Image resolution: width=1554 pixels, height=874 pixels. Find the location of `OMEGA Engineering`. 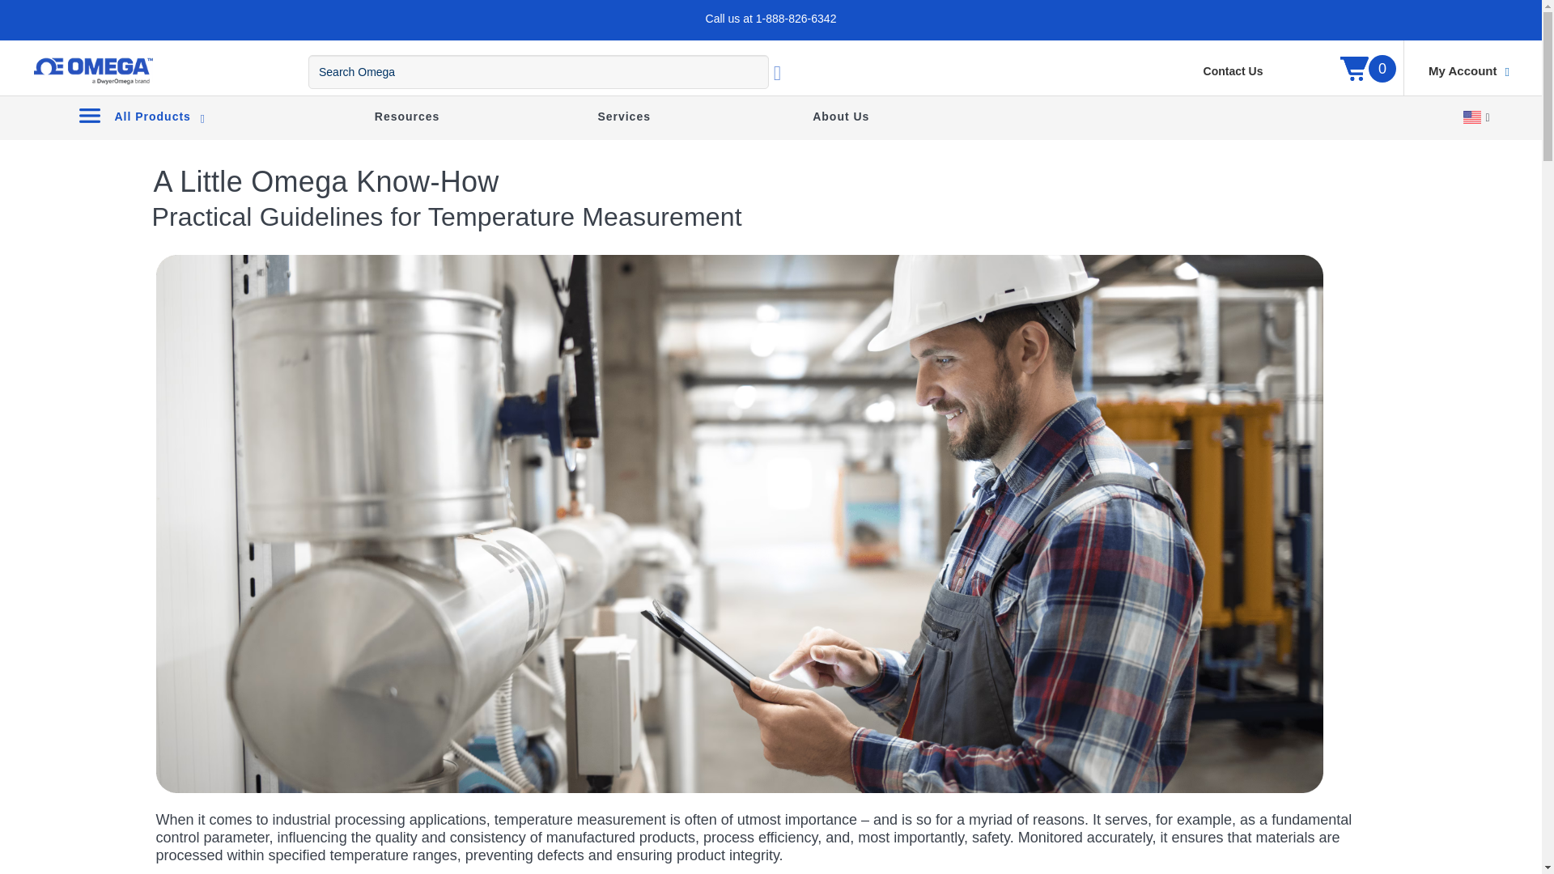

OMEGA Engineering is located at coordinates (92, 71).